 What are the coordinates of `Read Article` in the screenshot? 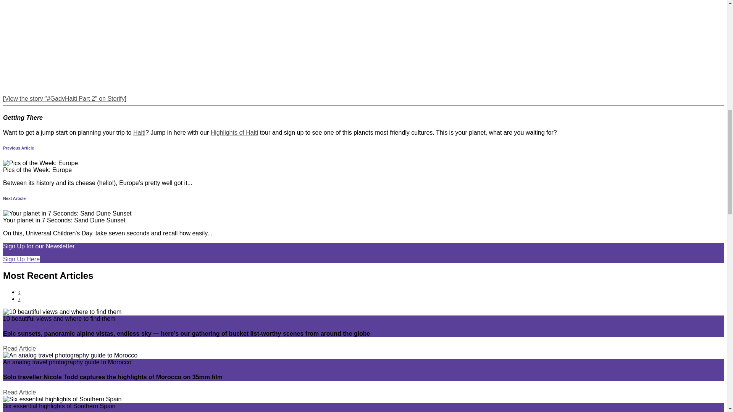 It's located at (19, 392).